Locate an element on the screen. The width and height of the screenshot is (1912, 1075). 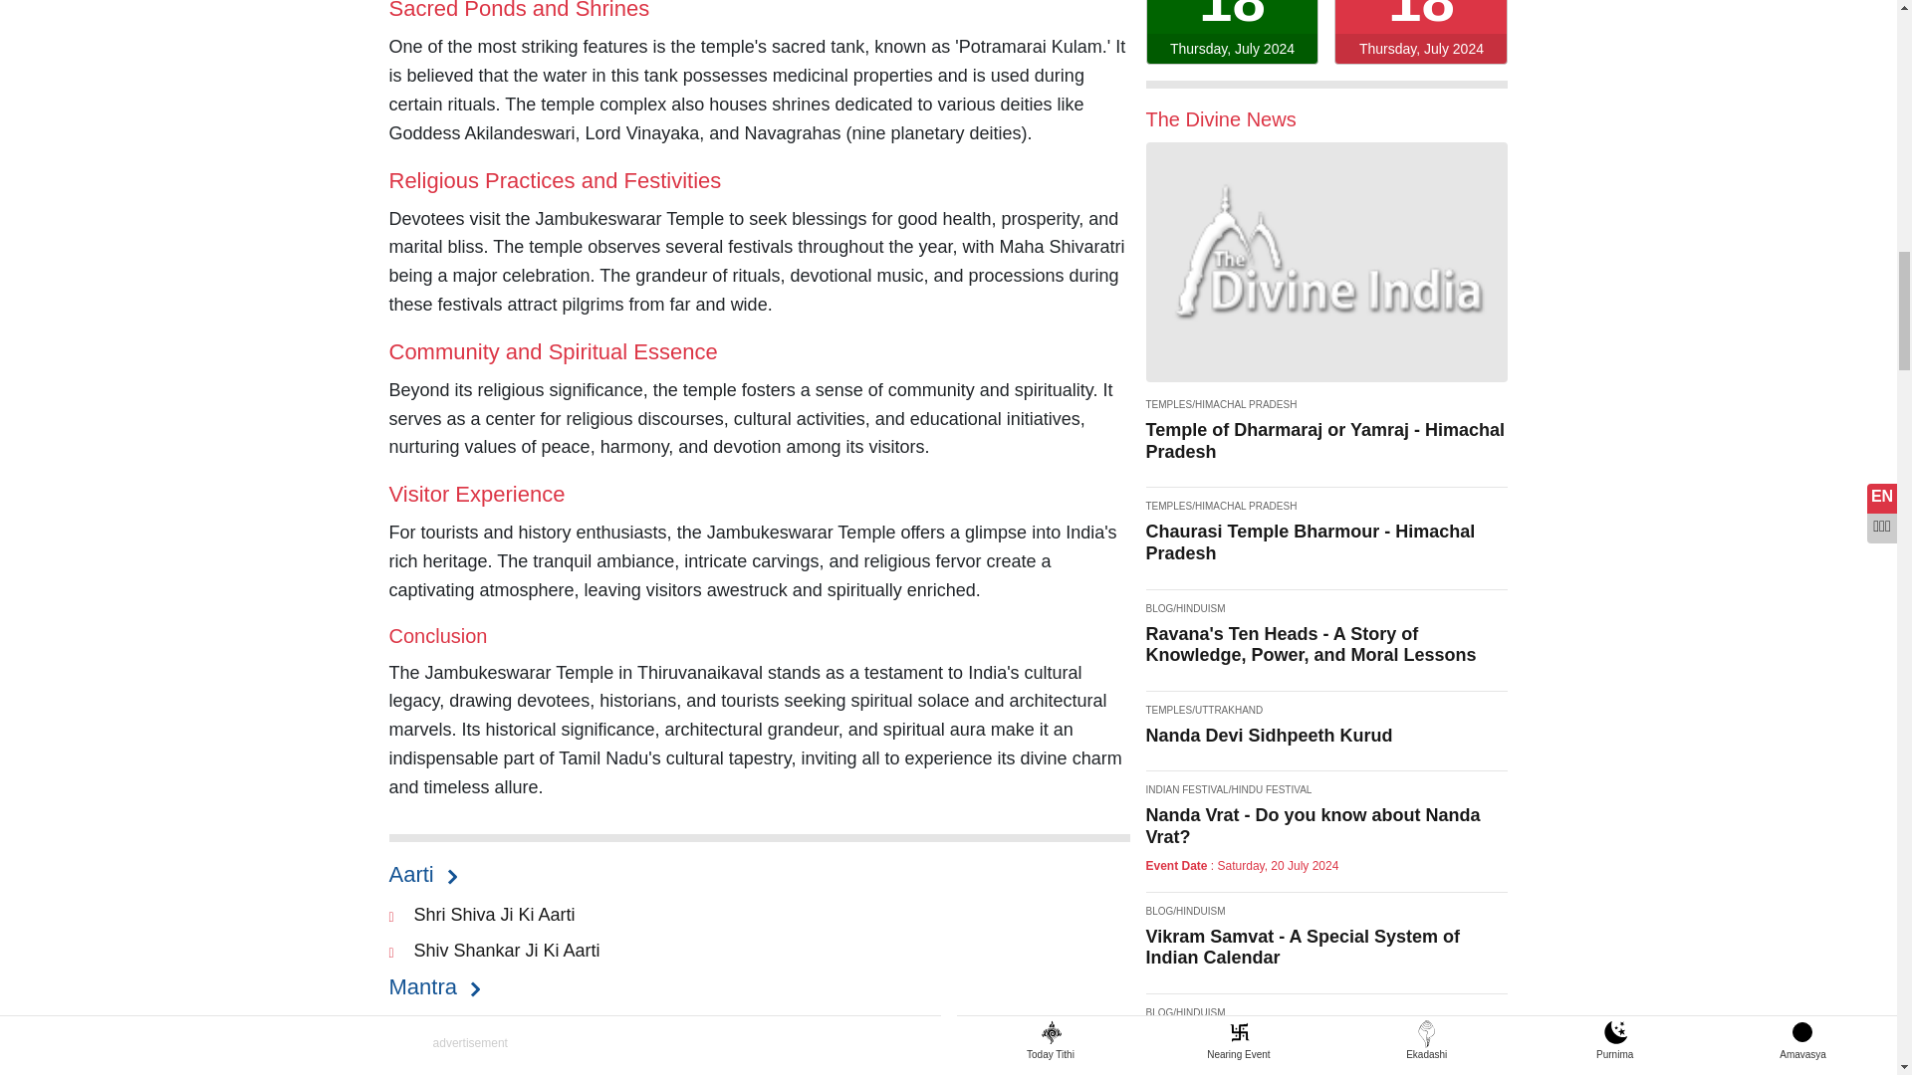
Mantra is located at coordinates (432, 986).